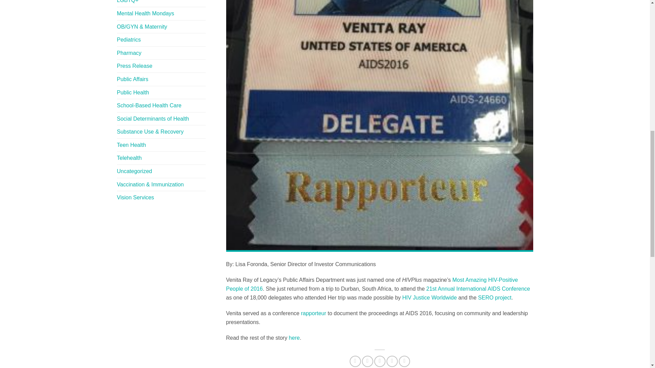  I want to click on Share on Twitter, so click(368, 361).